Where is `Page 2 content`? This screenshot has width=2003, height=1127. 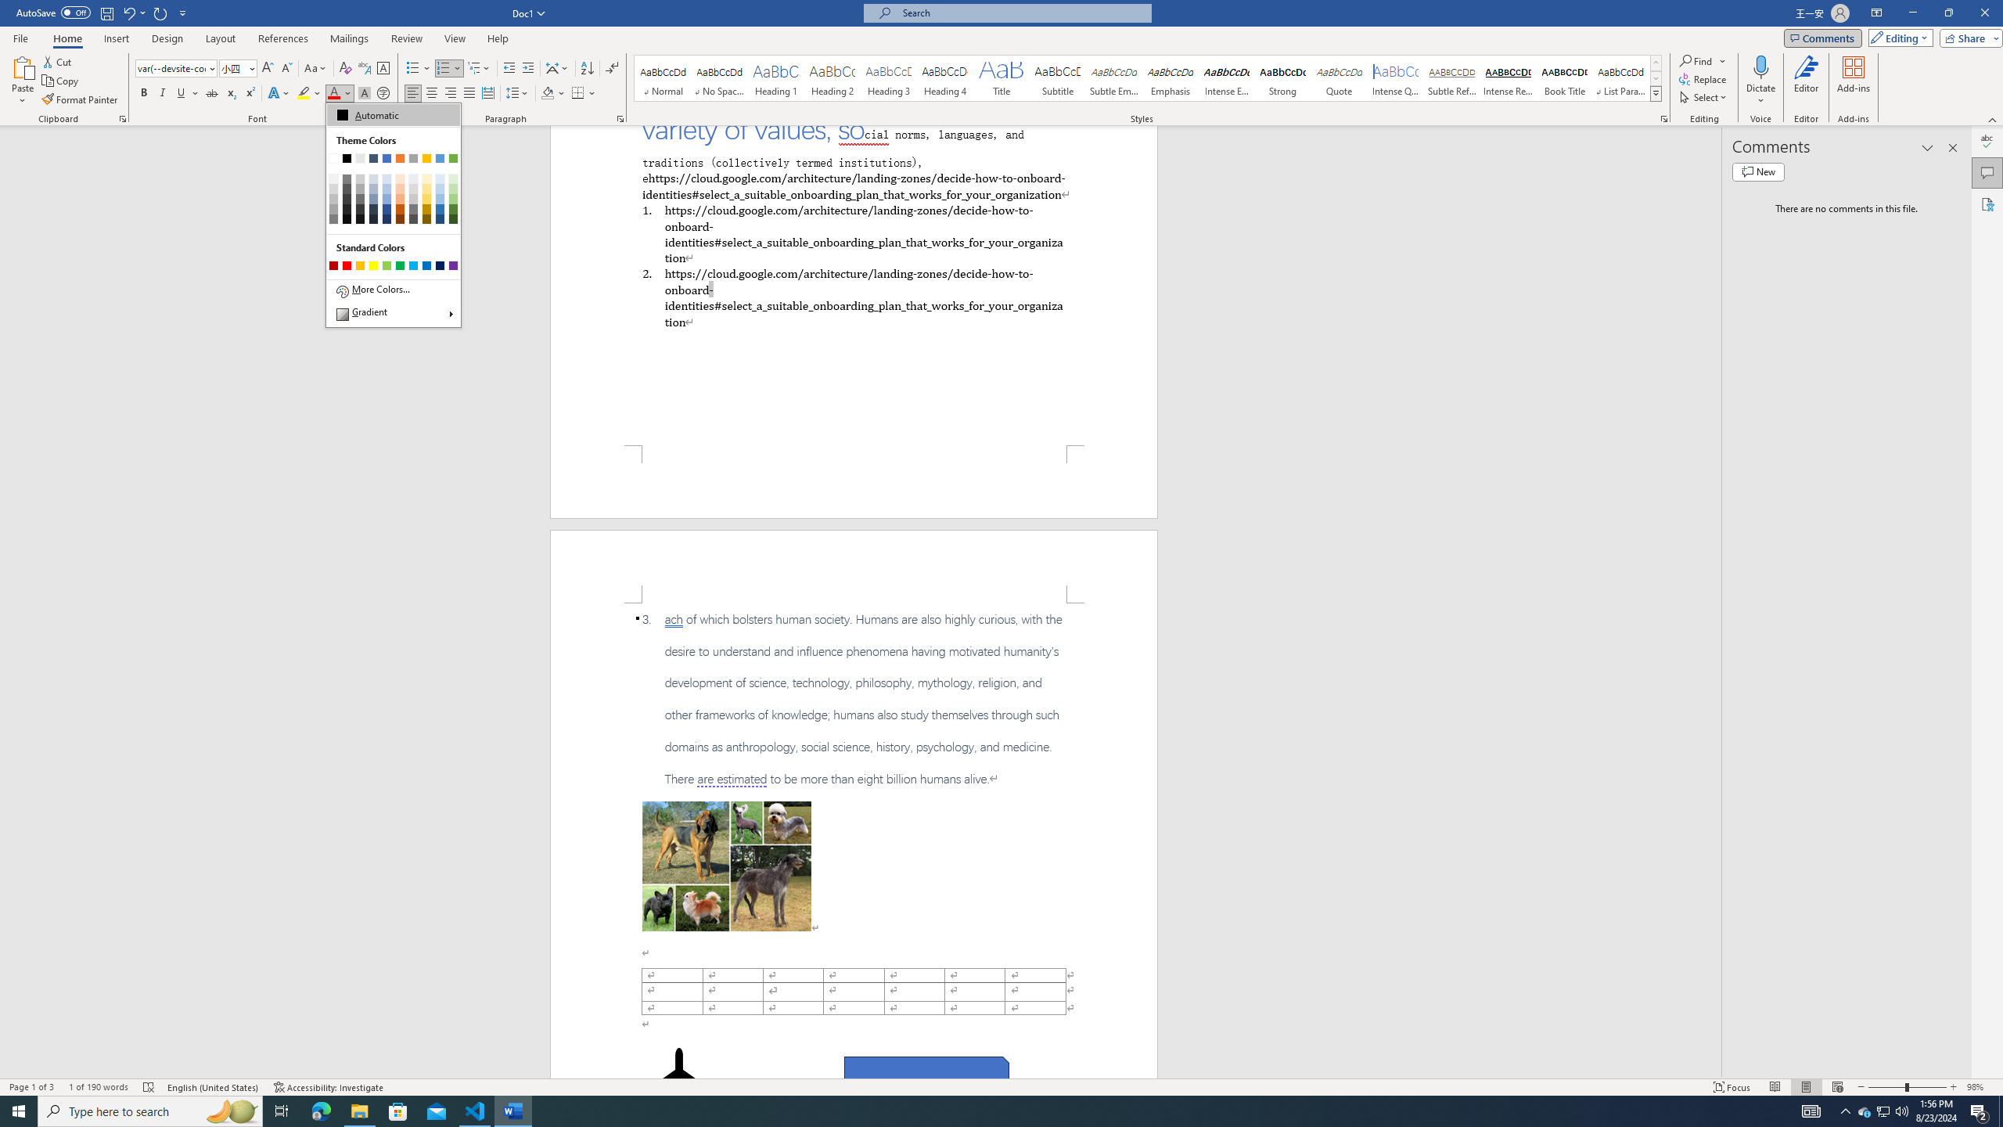 Page 2 content is located at coordinates (854, 841).